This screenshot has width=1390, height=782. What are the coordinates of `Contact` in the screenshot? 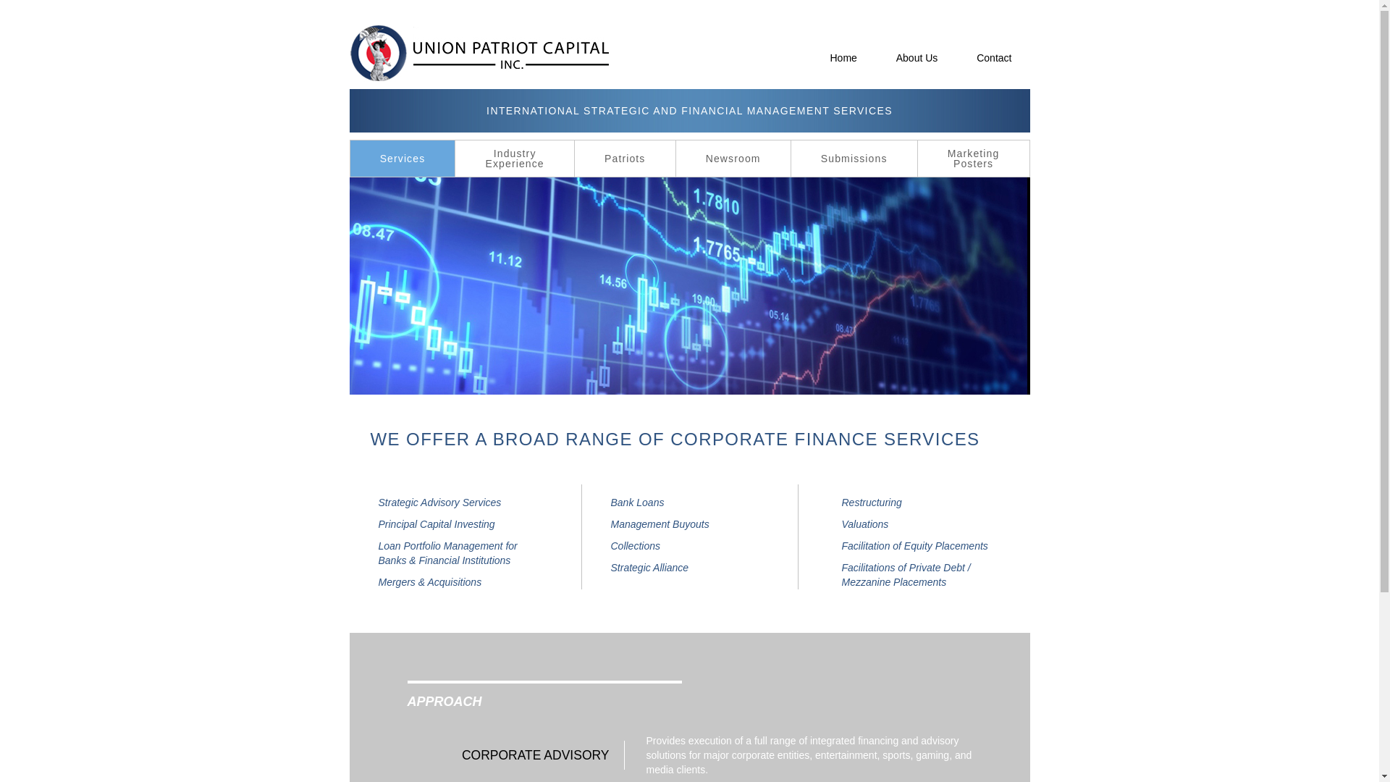 It's located at (514, 159).